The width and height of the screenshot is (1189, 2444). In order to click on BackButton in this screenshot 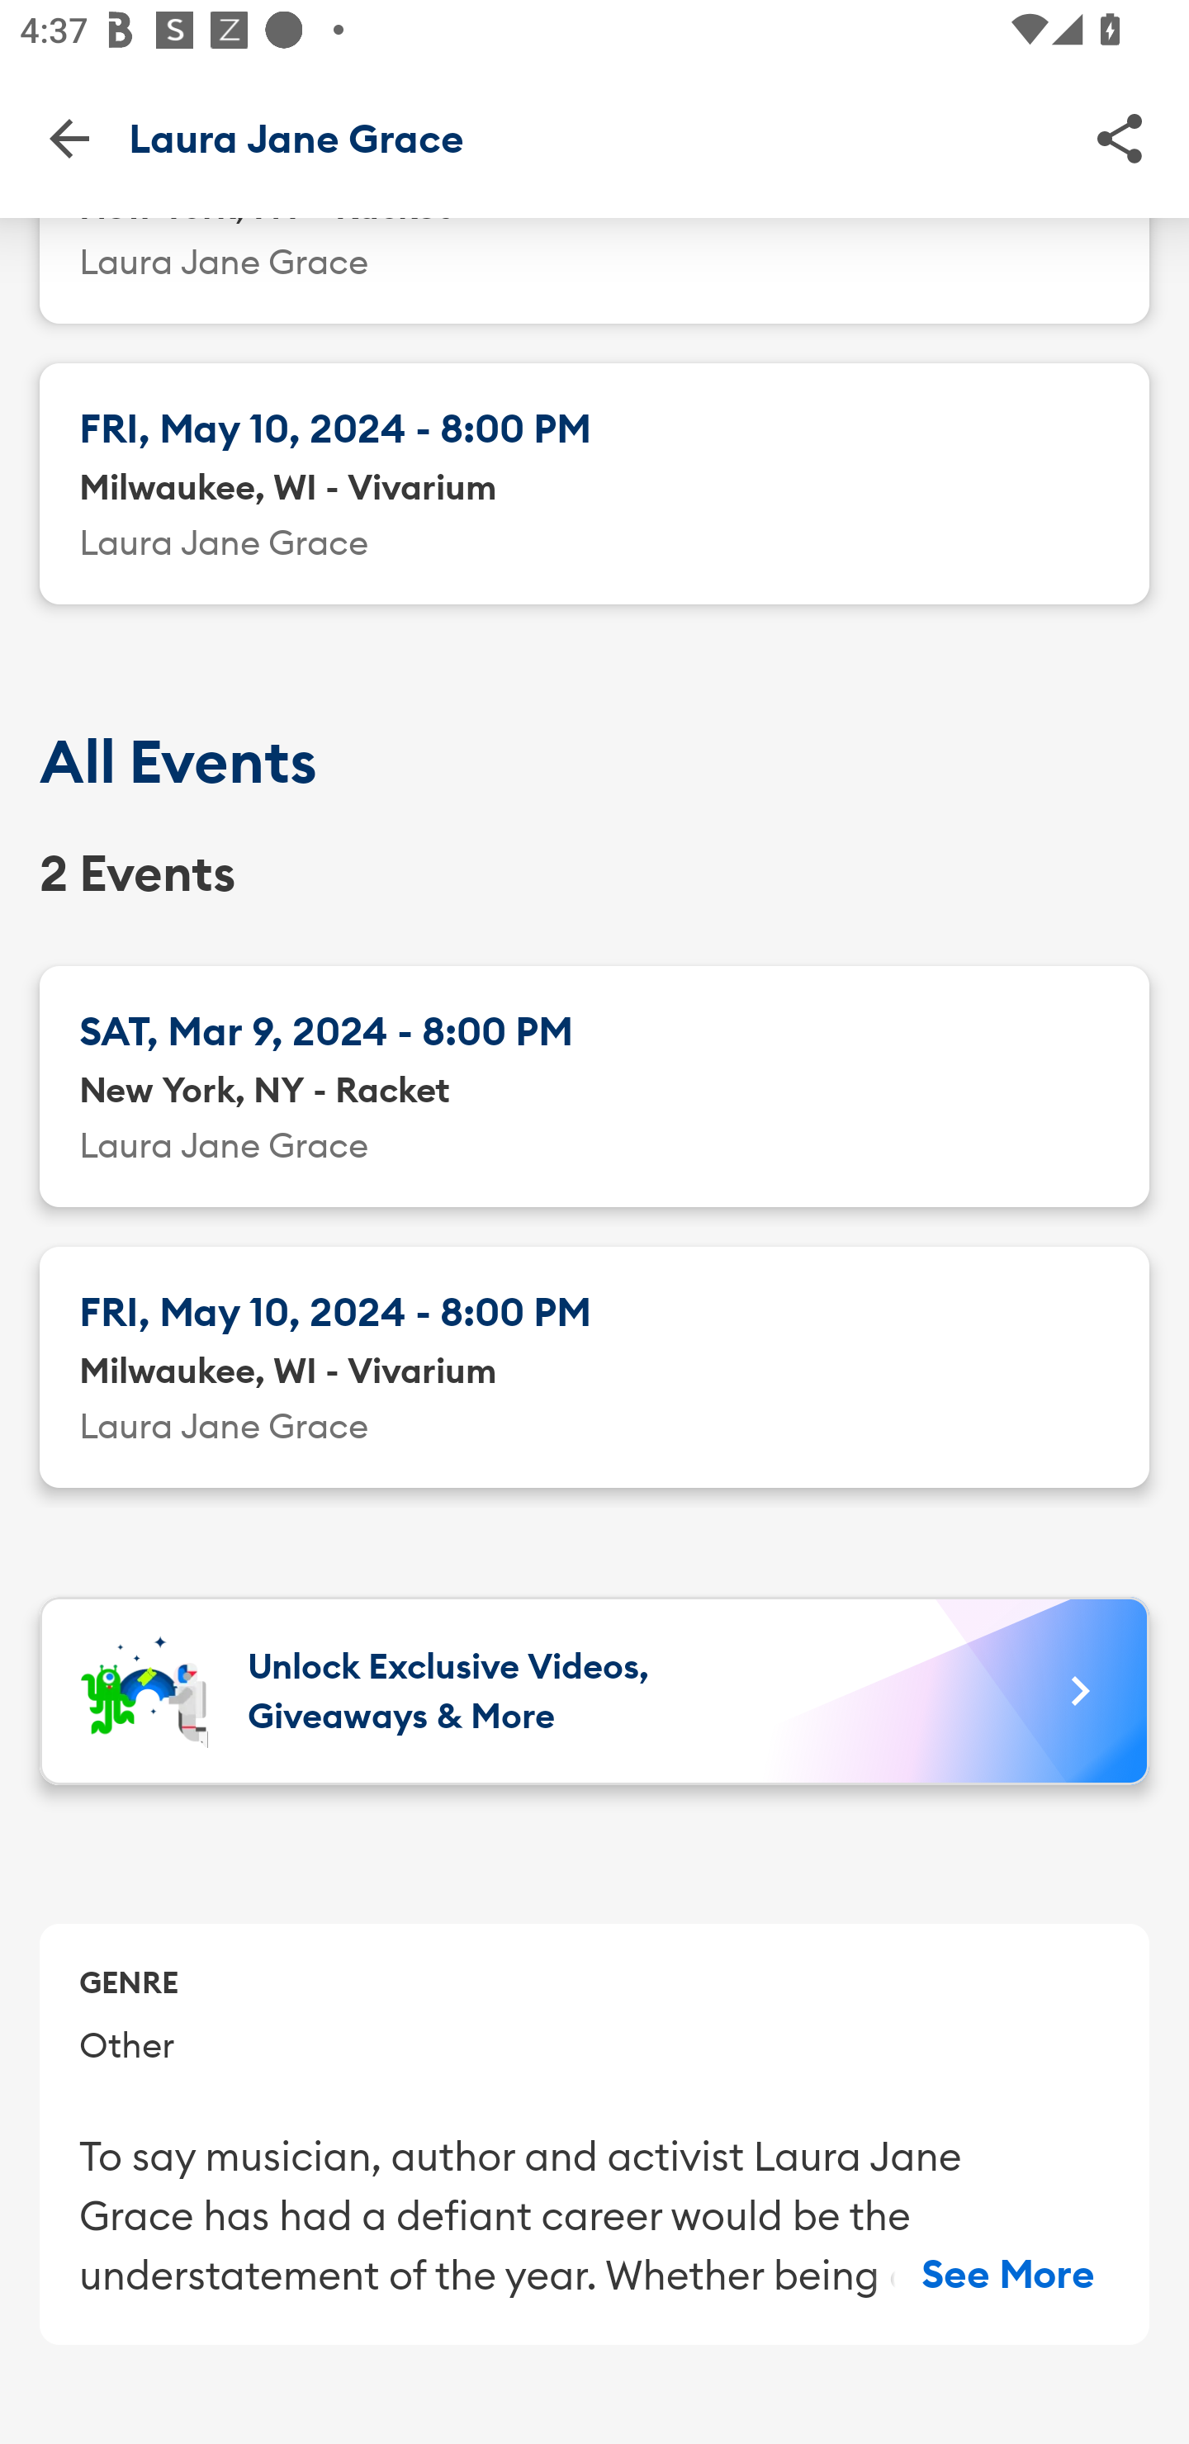, I will do `click(69, 137)`.